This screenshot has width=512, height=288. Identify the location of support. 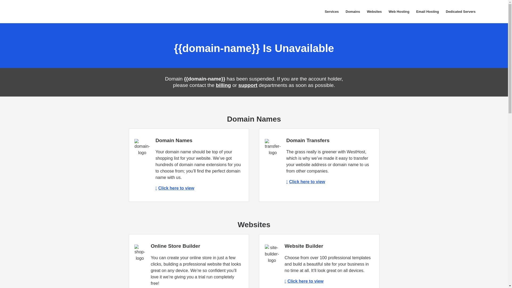
(248, 85).